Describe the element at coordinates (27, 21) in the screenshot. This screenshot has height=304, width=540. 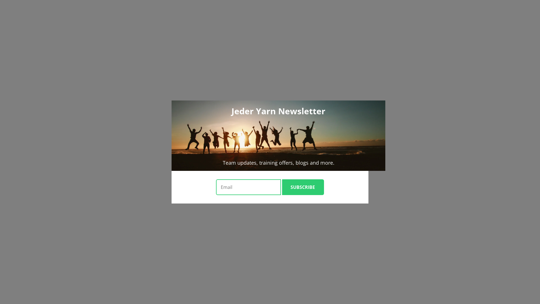
I see `Search form` at that location.